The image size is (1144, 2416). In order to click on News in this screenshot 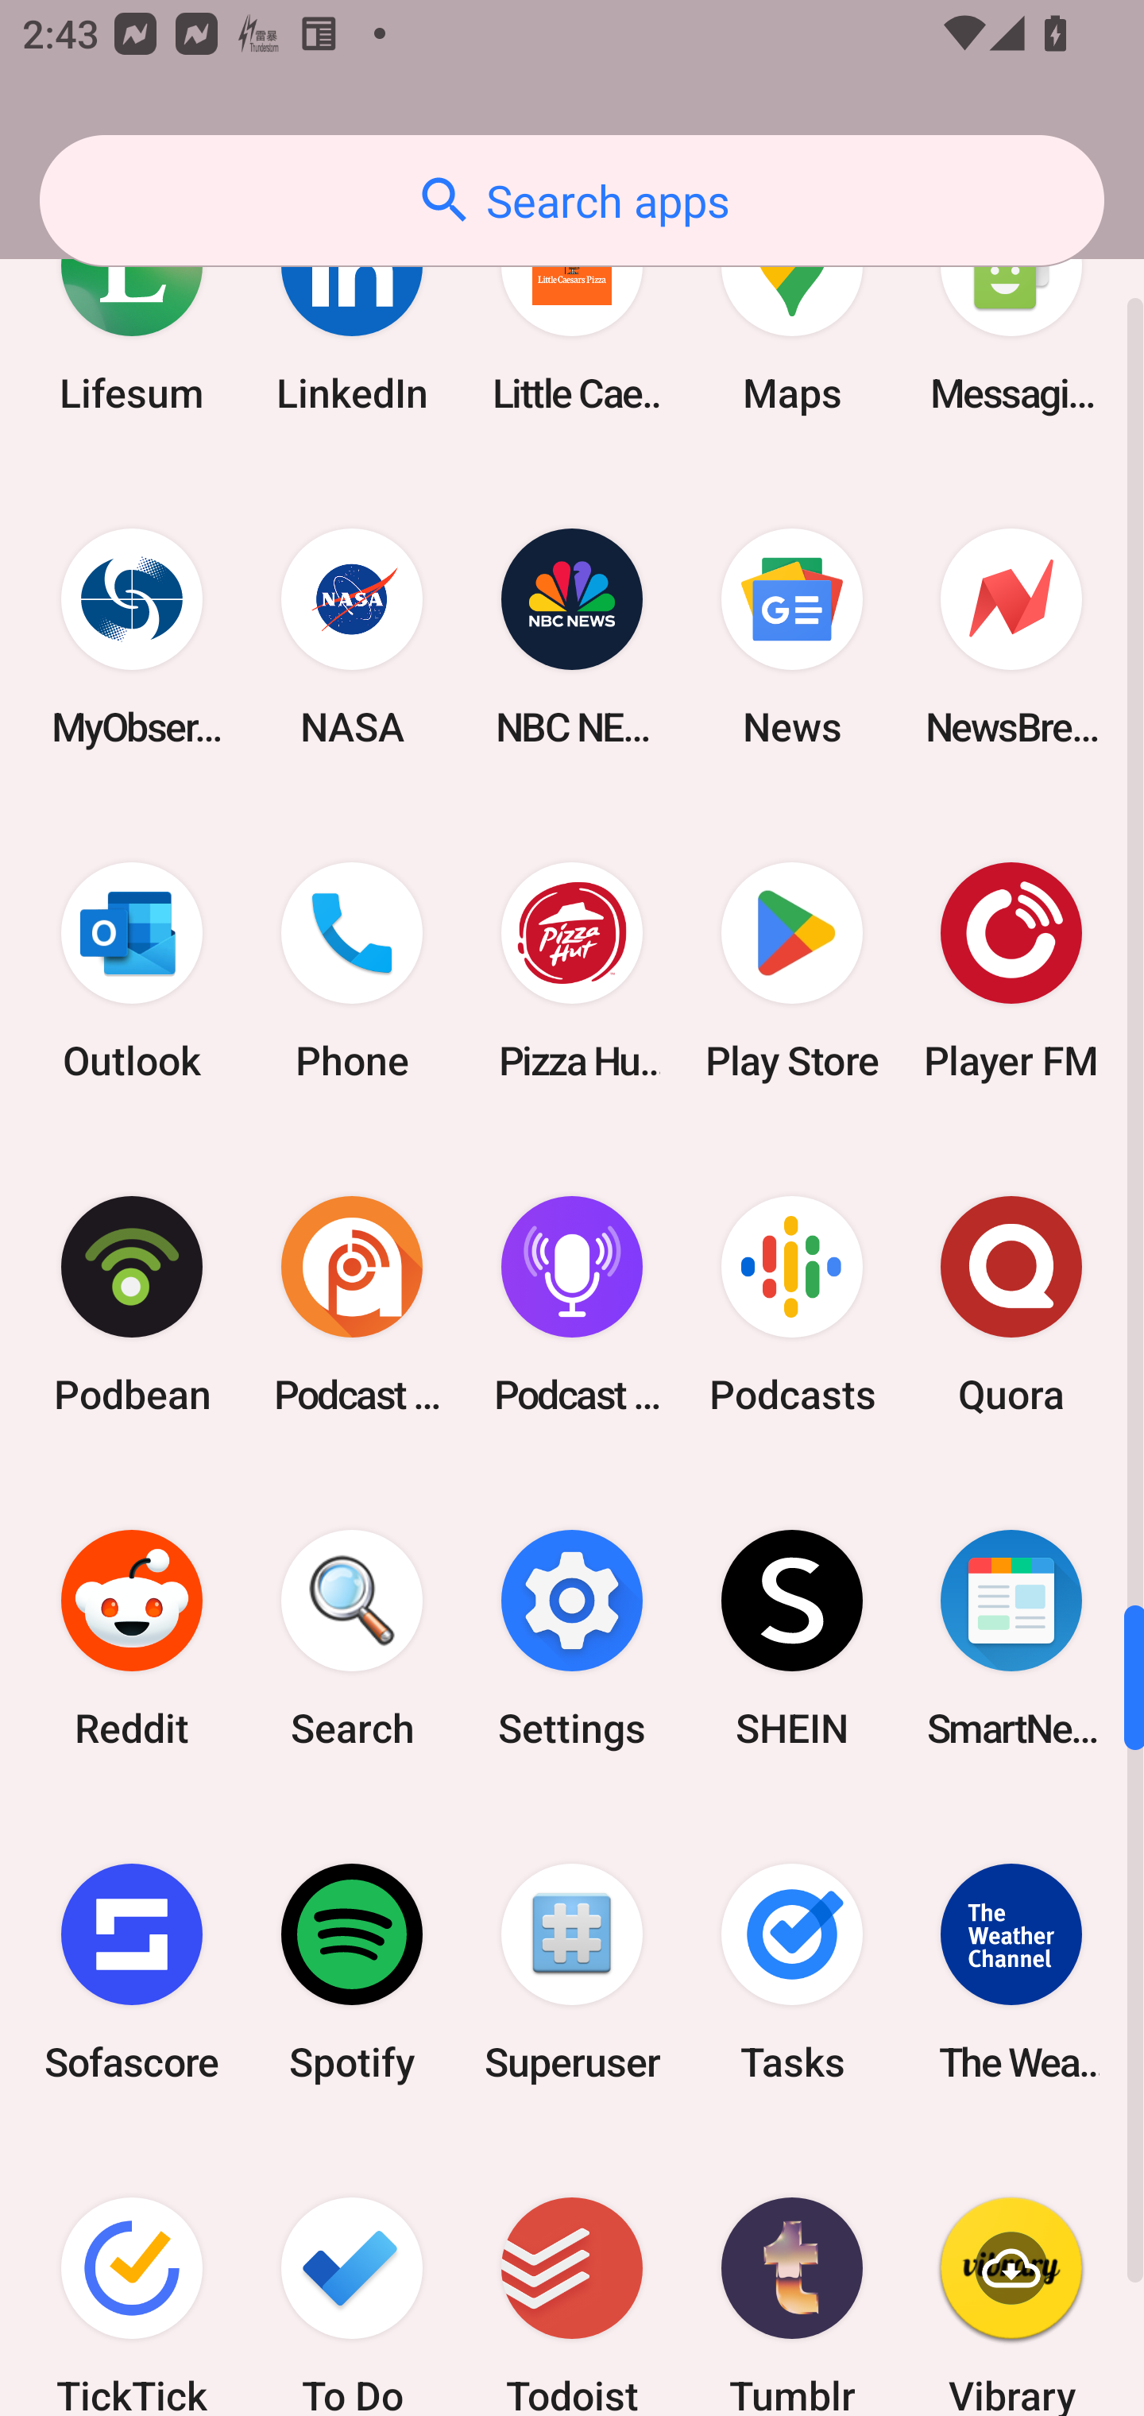, I will do `click(791, 637)`.